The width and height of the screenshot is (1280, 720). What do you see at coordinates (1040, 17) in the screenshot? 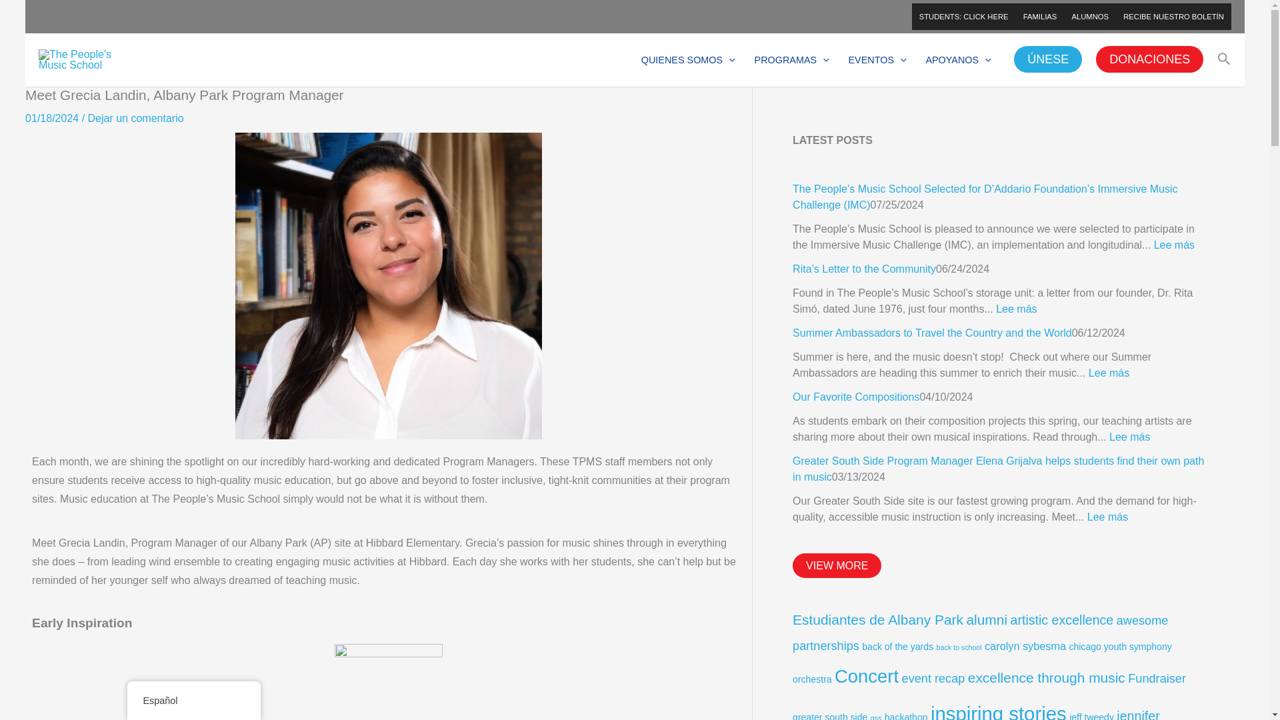
I see `FAMILIAS` at bounding box center [1040, 17].